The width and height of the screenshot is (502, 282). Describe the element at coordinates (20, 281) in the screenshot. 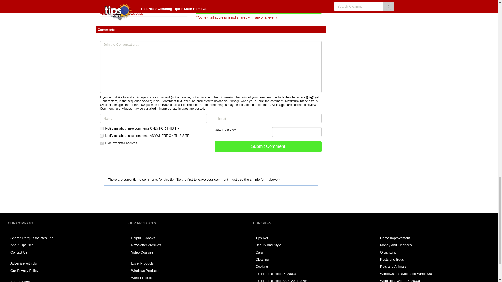

I see `Author Index` at that location.